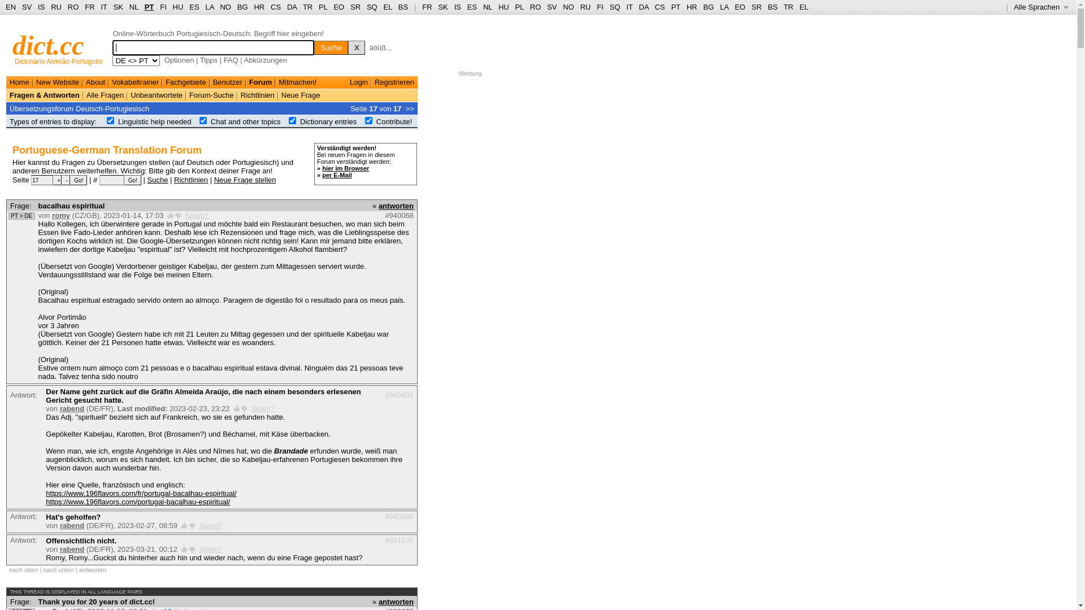 The image size is (1085, 610). What do you see at coordinates (410, 108) in the screenshot?
I see `>>` at bounding box center [410, 108].